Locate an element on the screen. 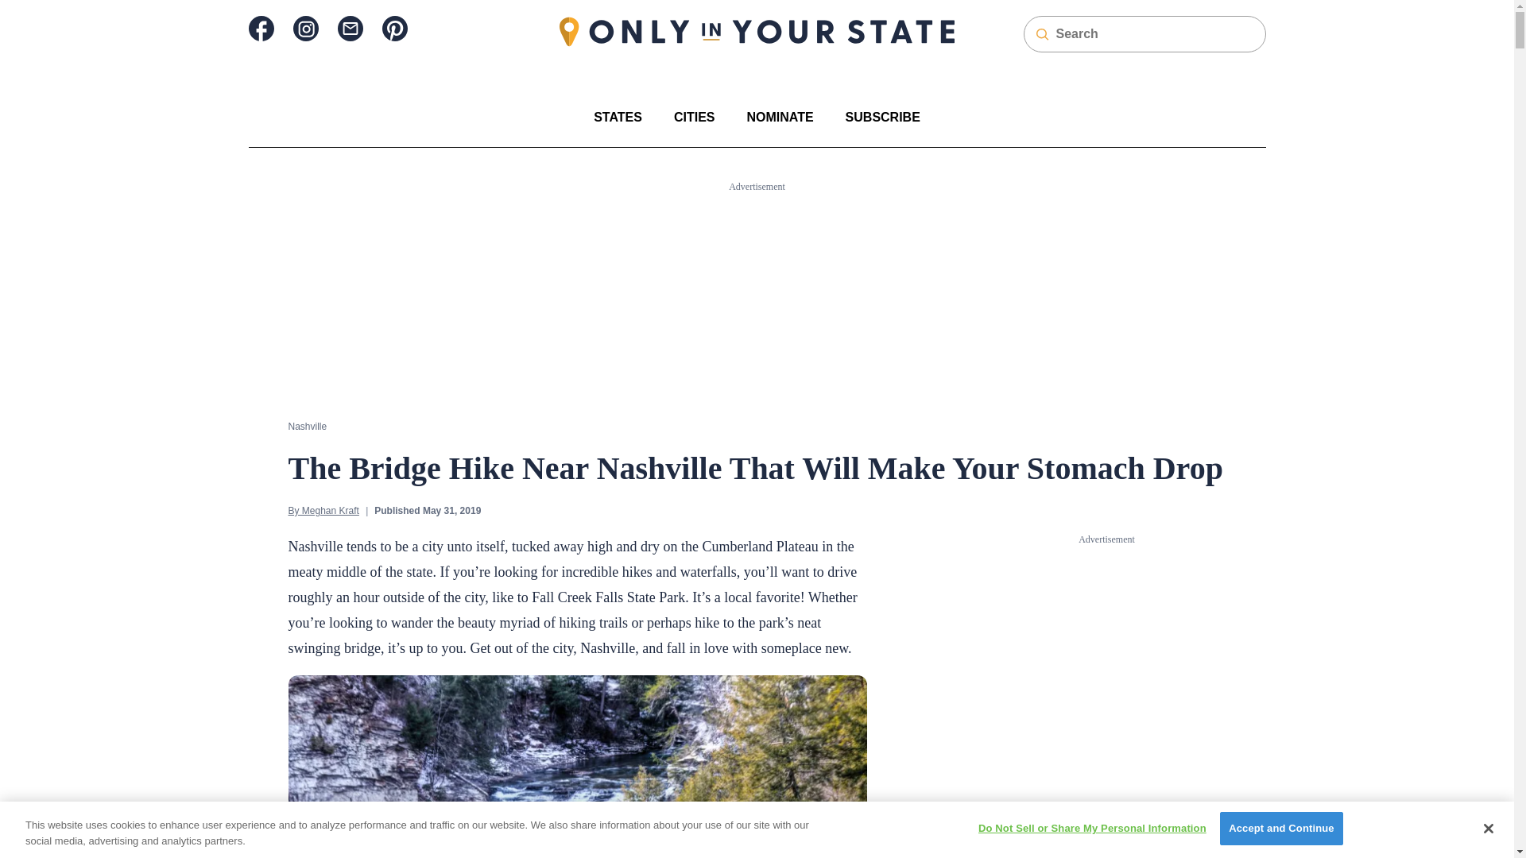 The width and height of the screenshot is (1526, 858). STATES is located at coordinates (618, 117).